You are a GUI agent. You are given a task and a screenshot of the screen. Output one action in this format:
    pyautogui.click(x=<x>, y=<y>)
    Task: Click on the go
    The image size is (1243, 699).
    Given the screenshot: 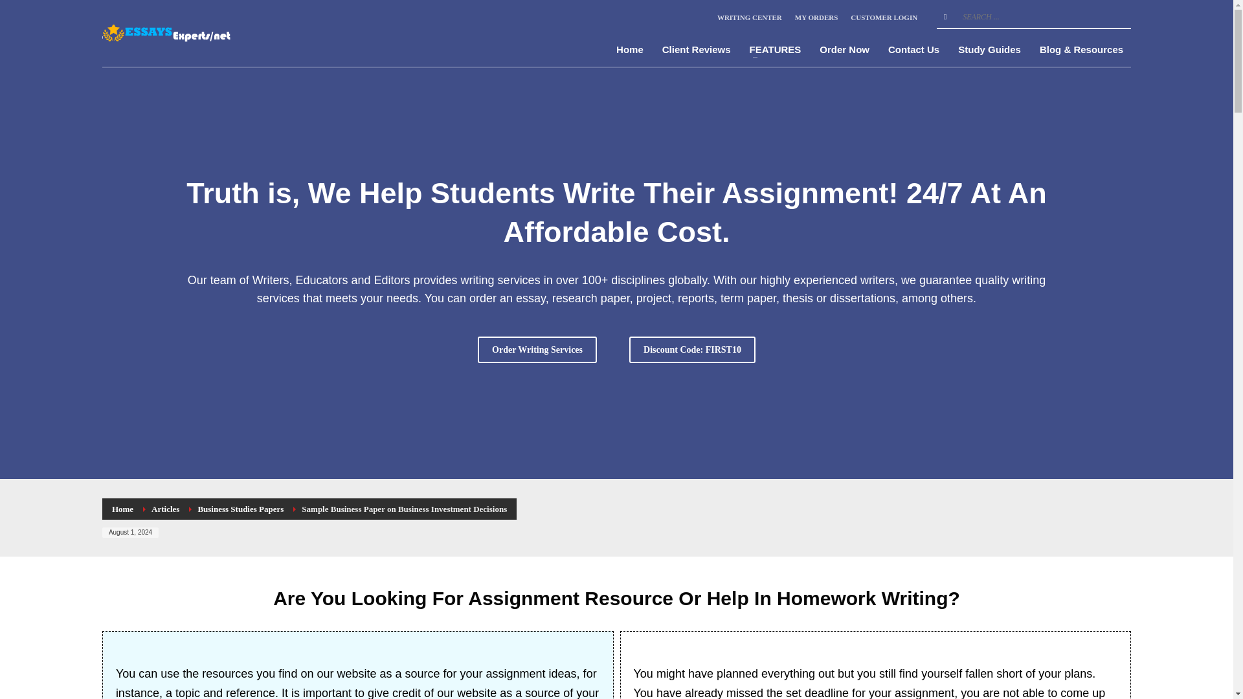 What is the action you would take?
    pyautogui.click(x=945, y=17)
    